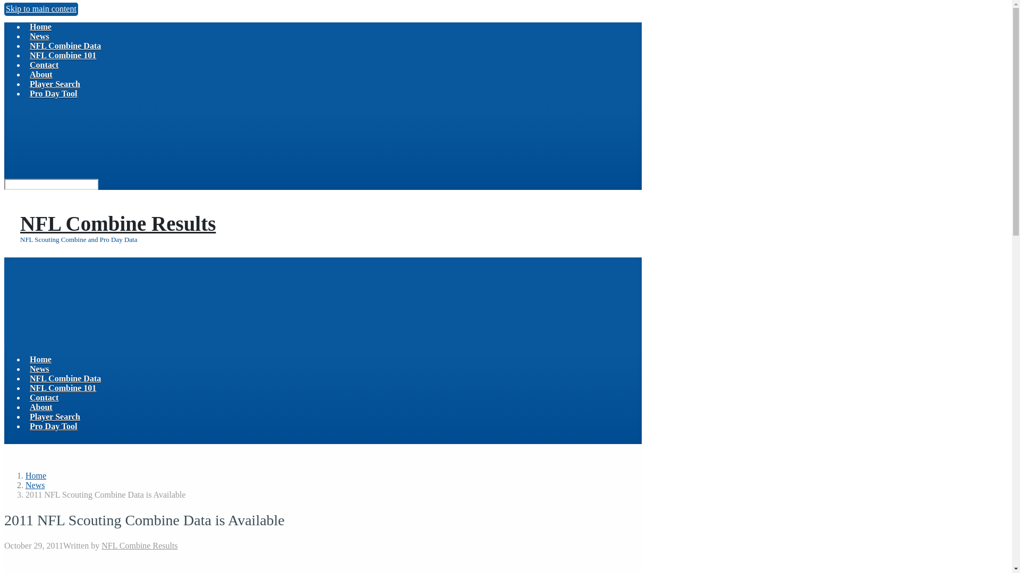  I want to click on Home, so click(40, 27).